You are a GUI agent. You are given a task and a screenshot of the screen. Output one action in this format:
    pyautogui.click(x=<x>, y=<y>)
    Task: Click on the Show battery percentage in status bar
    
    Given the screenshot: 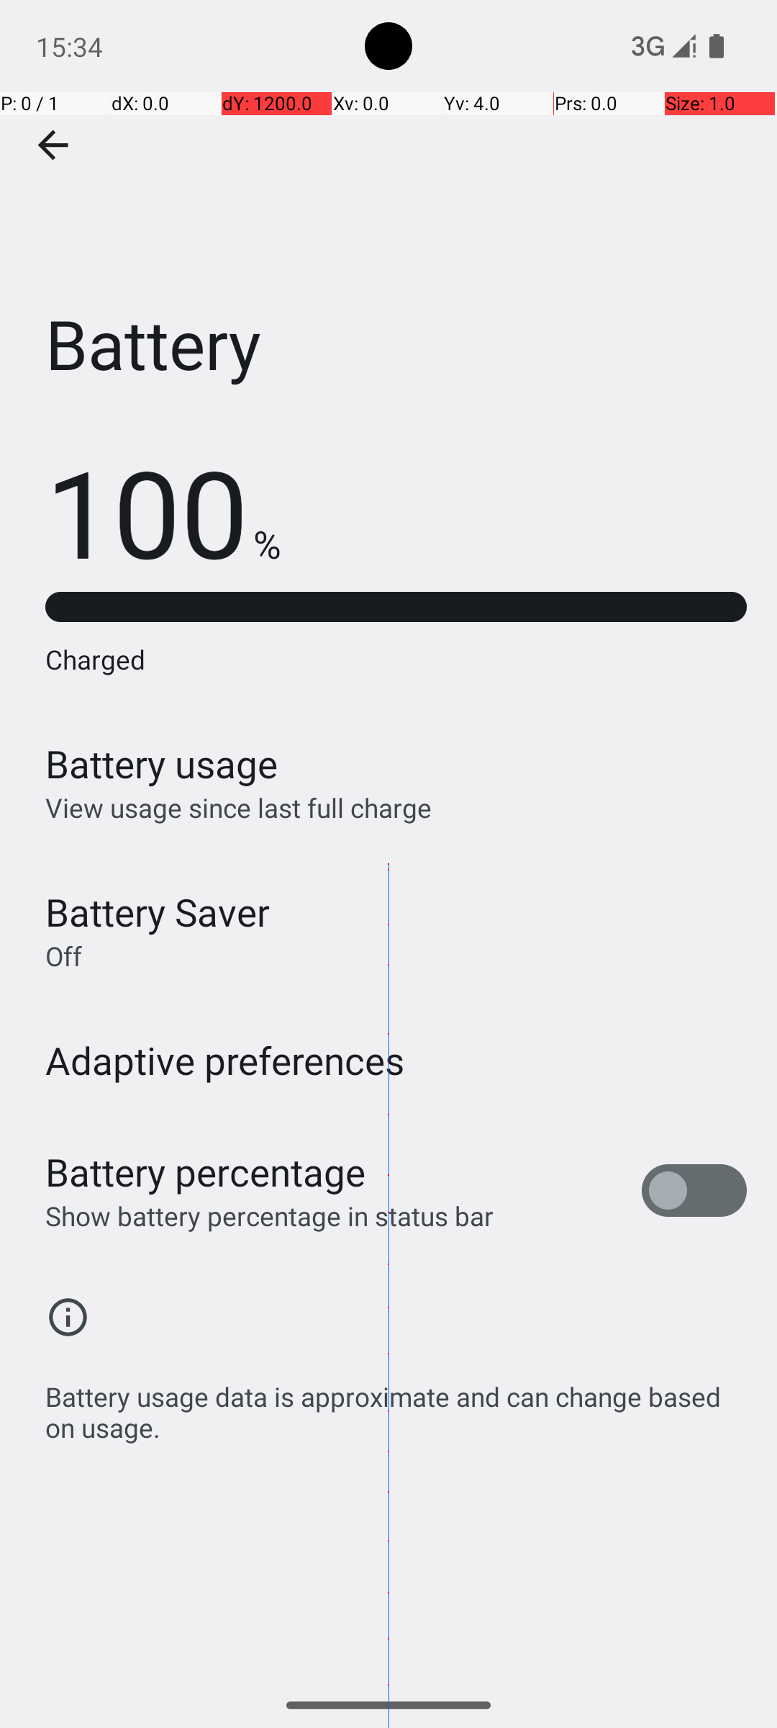 What is the action you would take?
    pyautogui.click(x=269, y=1215)
    